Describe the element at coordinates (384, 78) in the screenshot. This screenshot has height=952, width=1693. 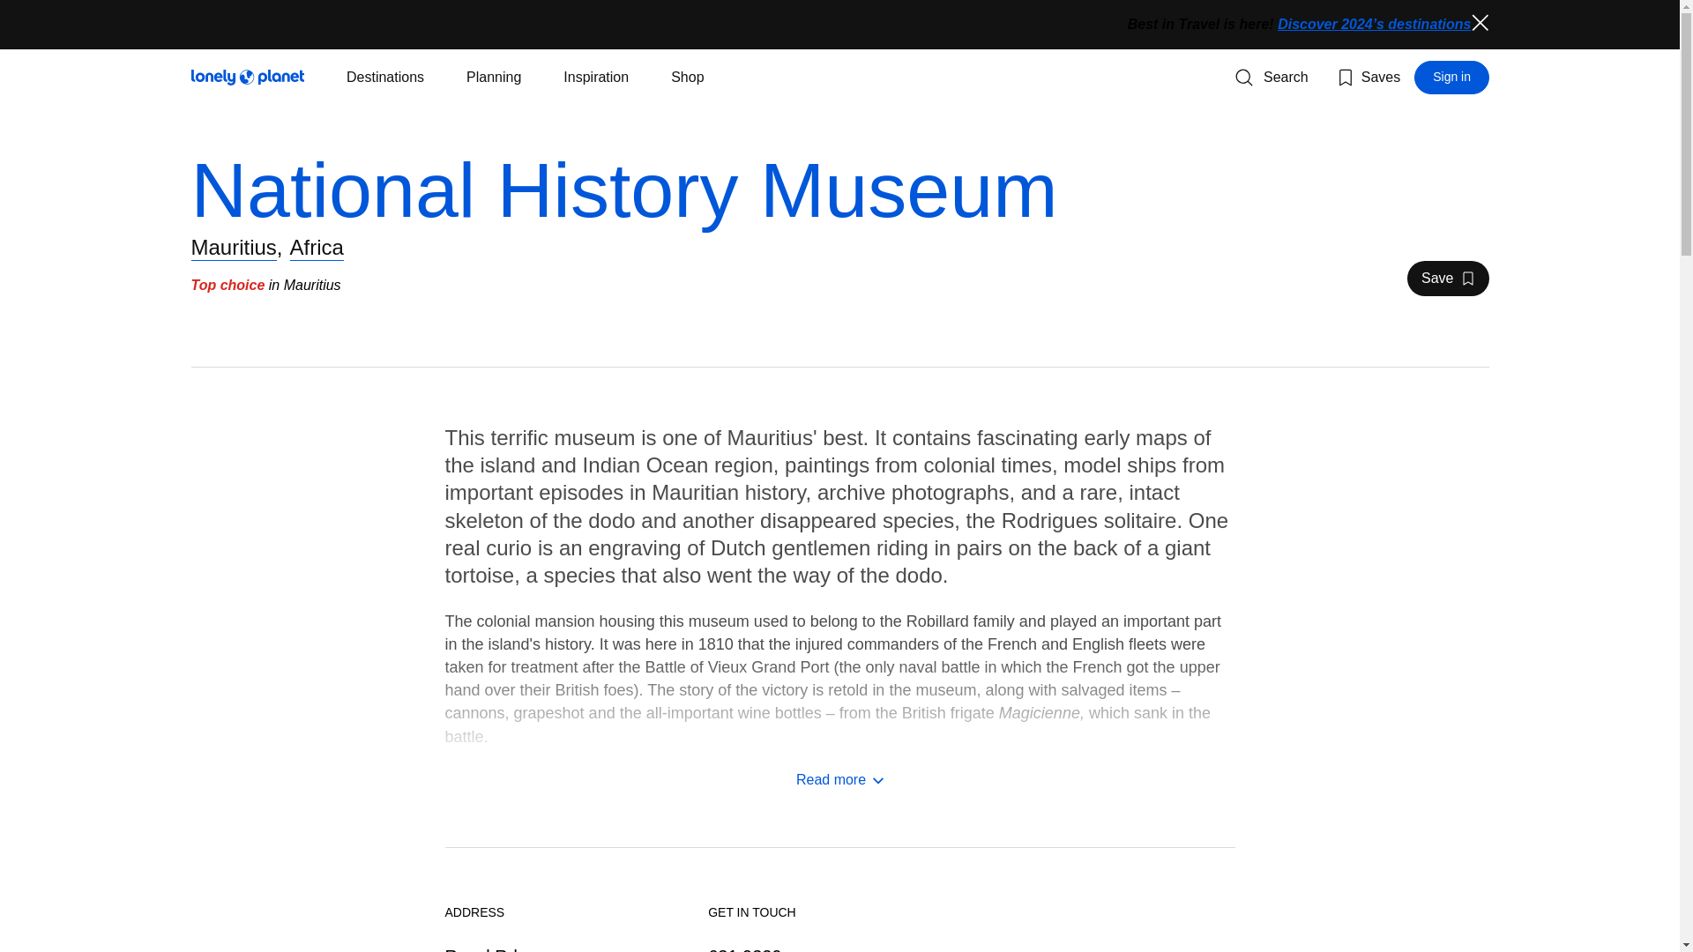
I see `Inspiration` at that location.